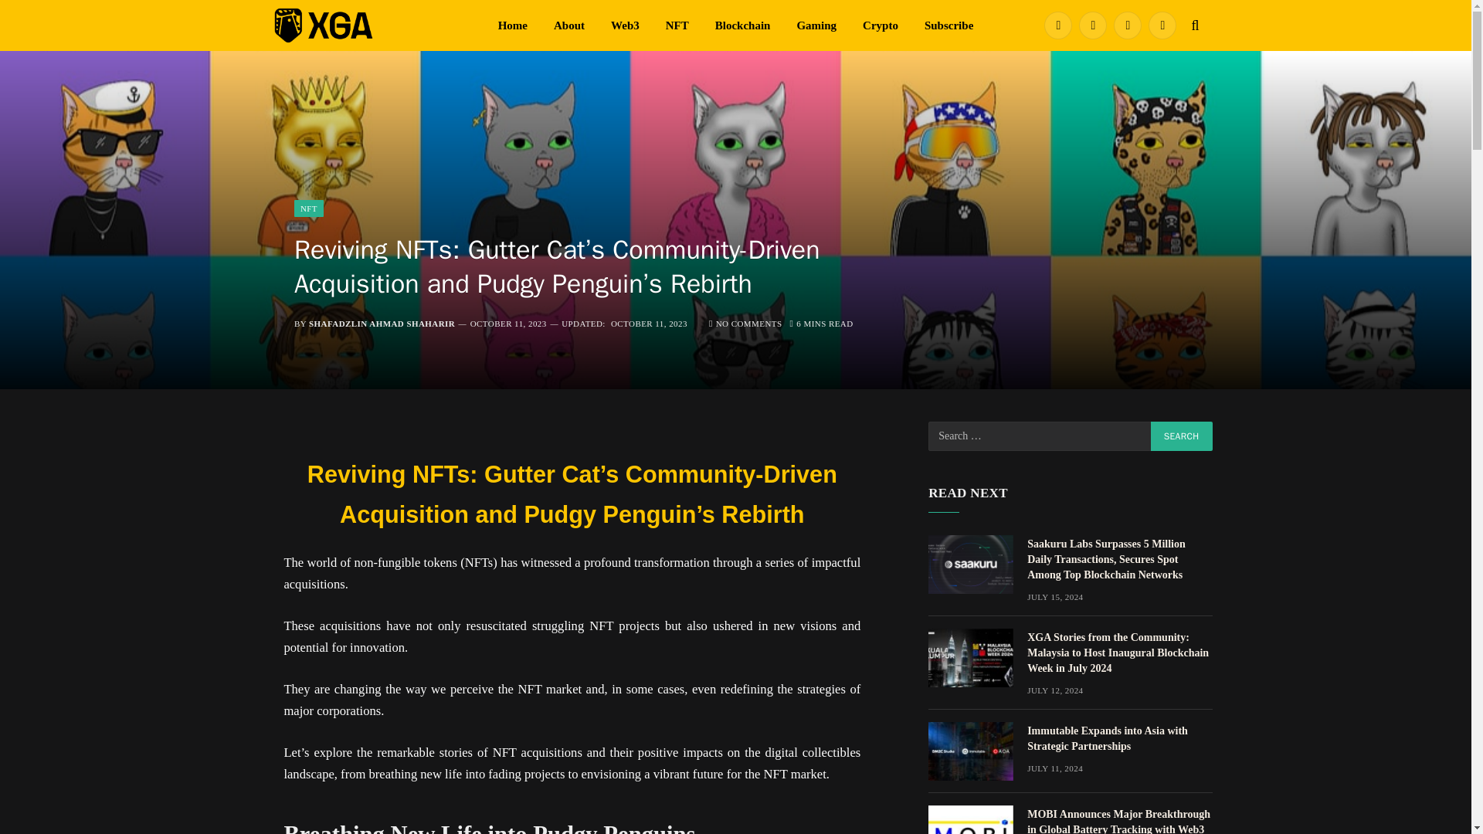 The height and width of the screenshot is (834, 1483). I want to click on Home, so click(513, 25).